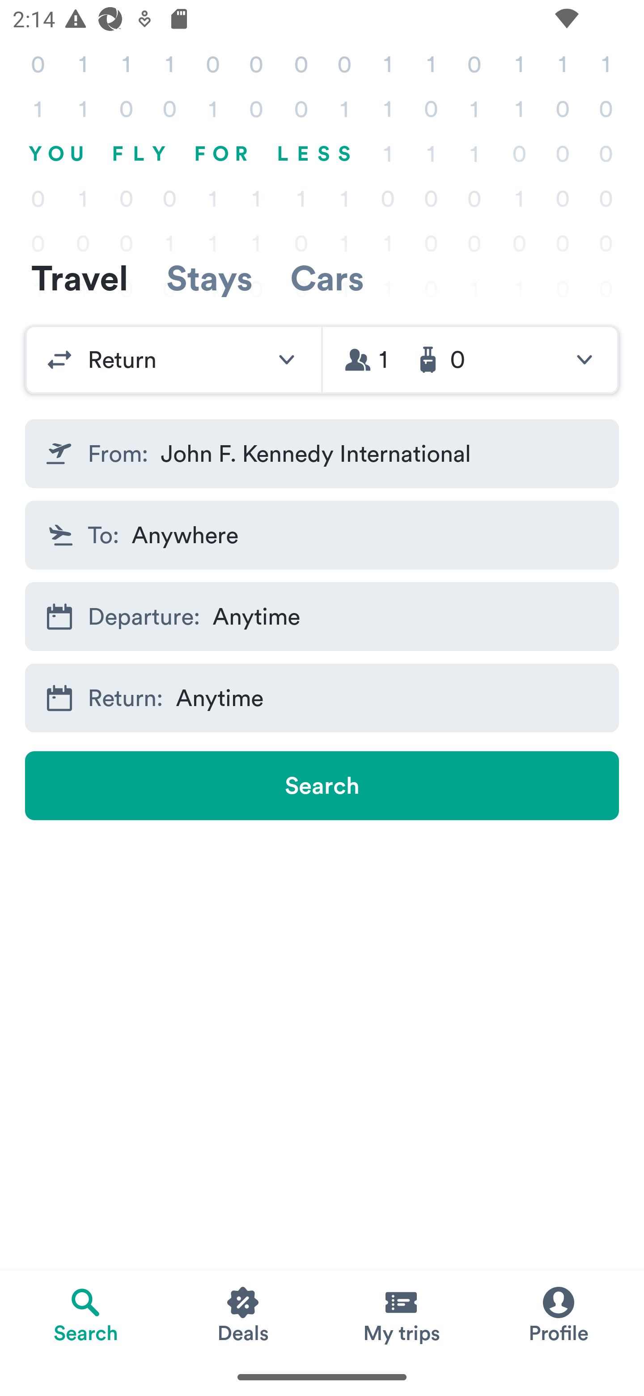  Describe the element at coordinates (173, 360) in the screenshot. I see `Return` at that location.